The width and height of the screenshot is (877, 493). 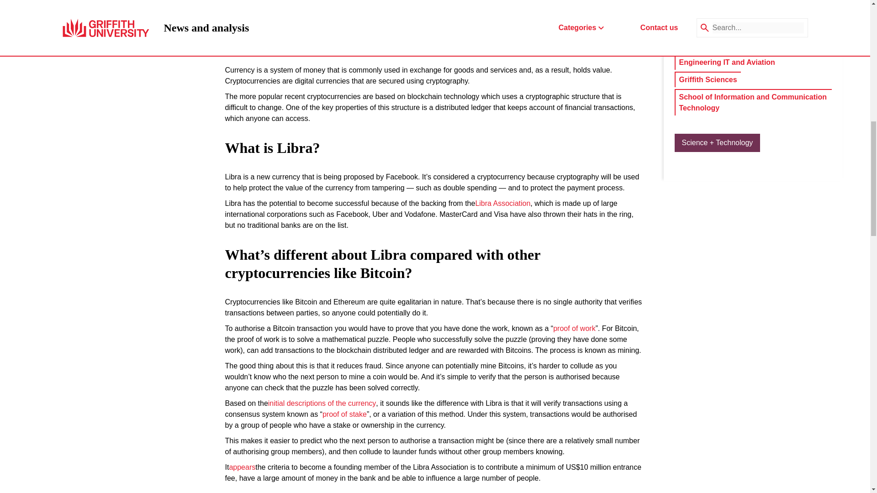 I want to click on proof of stake, so click(x=344, y=414).